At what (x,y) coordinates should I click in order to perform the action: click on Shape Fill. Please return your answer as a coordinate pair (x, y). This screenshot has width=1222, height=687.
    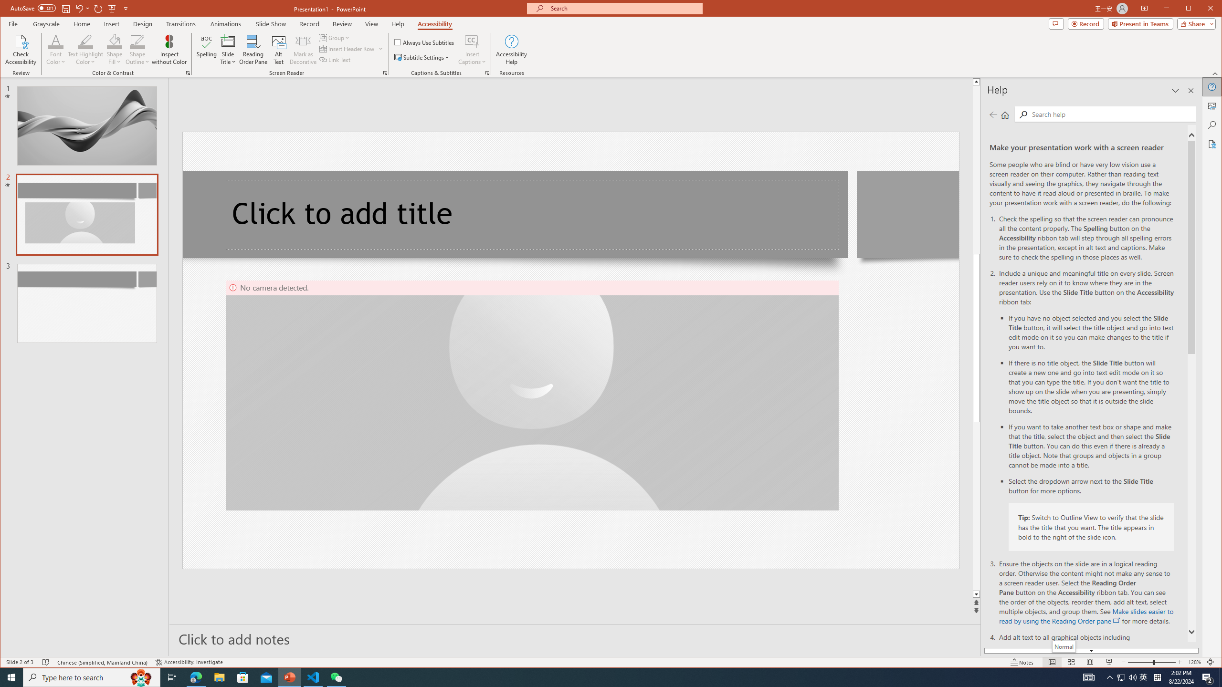
    Looking at the image, I should click on (115, 50).